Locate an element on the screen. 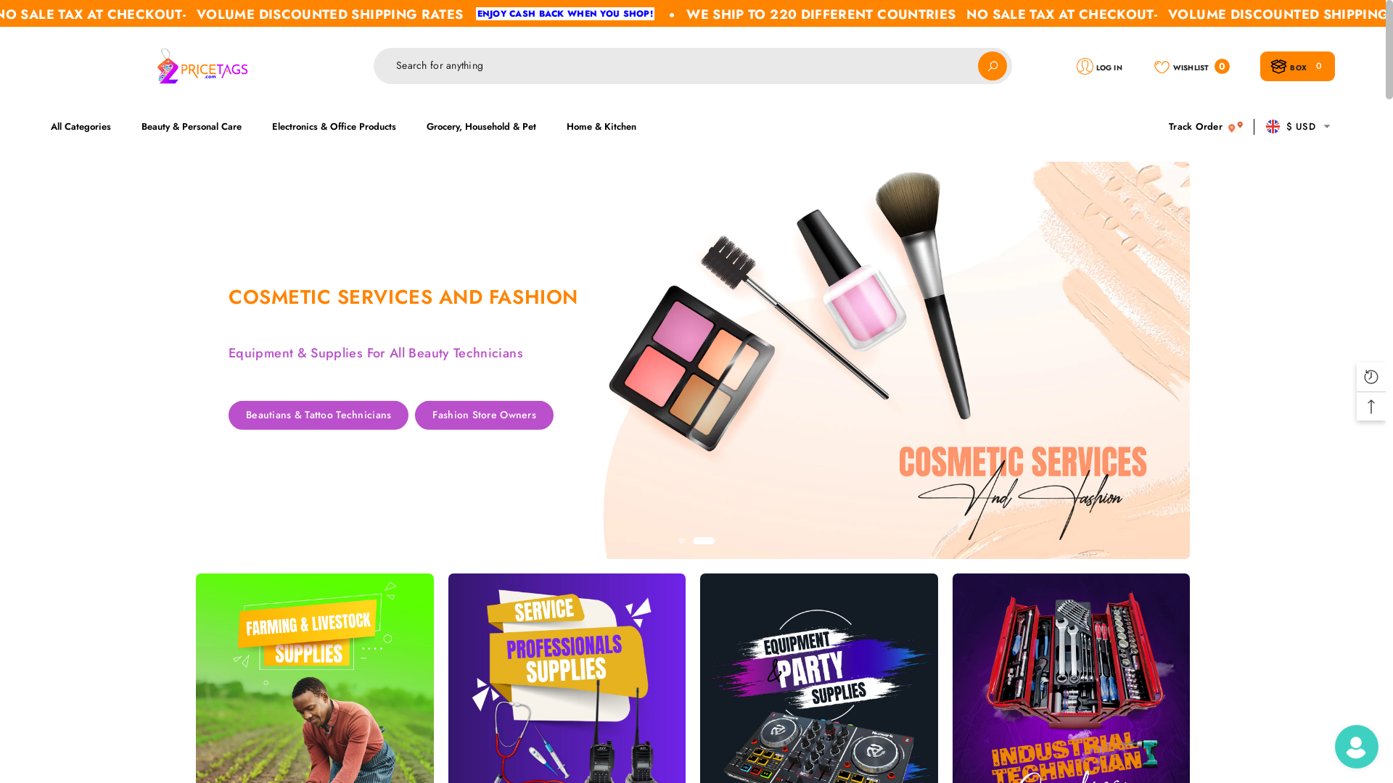 The height and width of the screenshot is (783, 1393). Beautians & Tattoo Technicians is located at coordinates (319, 444).